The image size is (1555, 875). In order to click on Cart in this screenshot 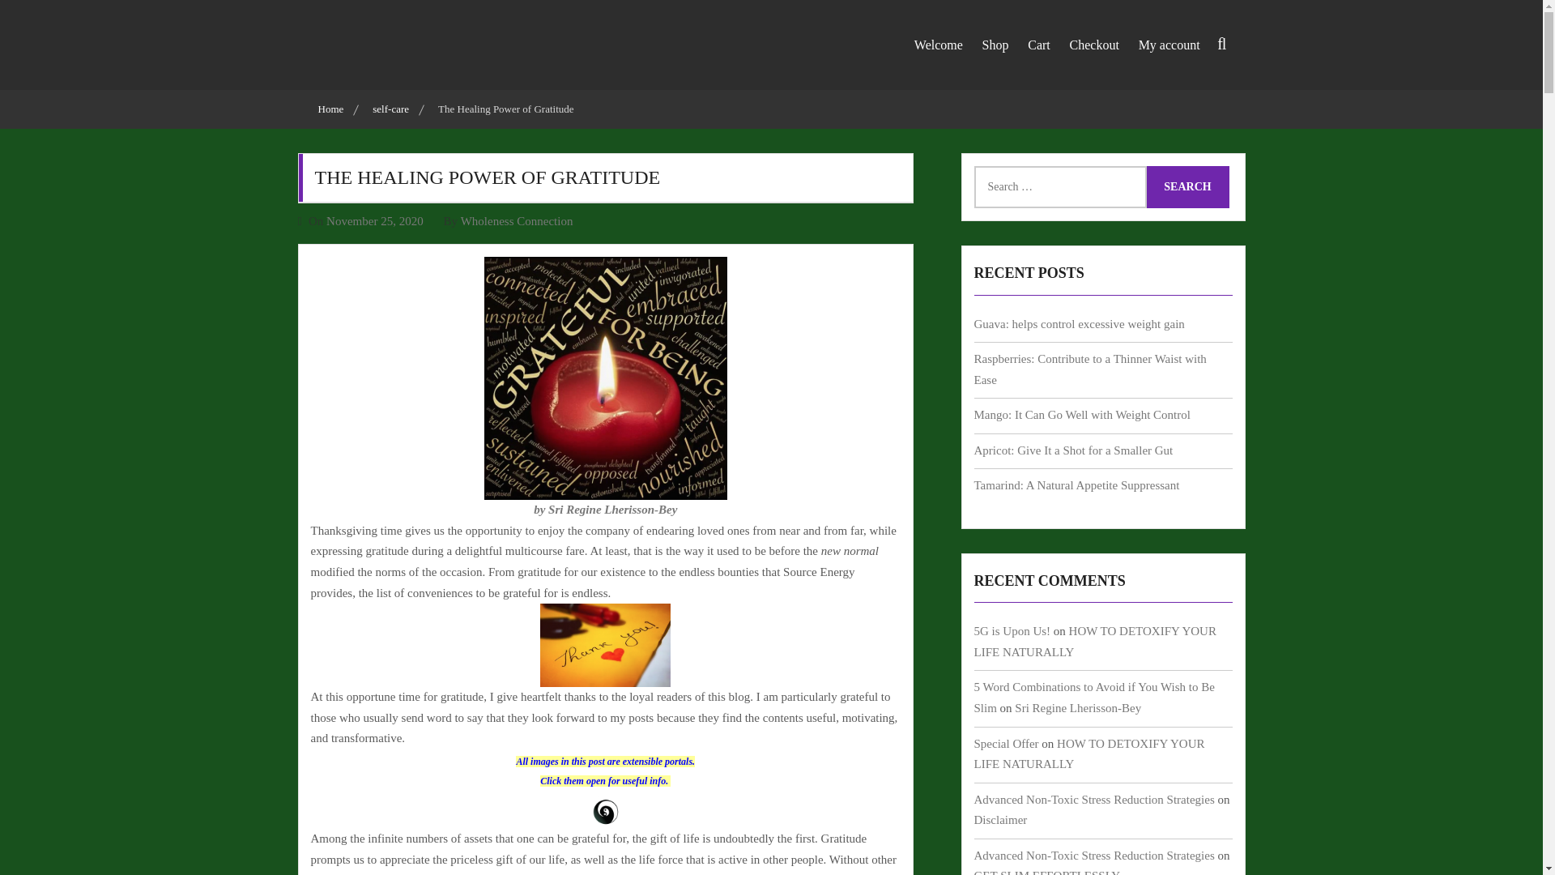, I will do `click(1039, 44)`.